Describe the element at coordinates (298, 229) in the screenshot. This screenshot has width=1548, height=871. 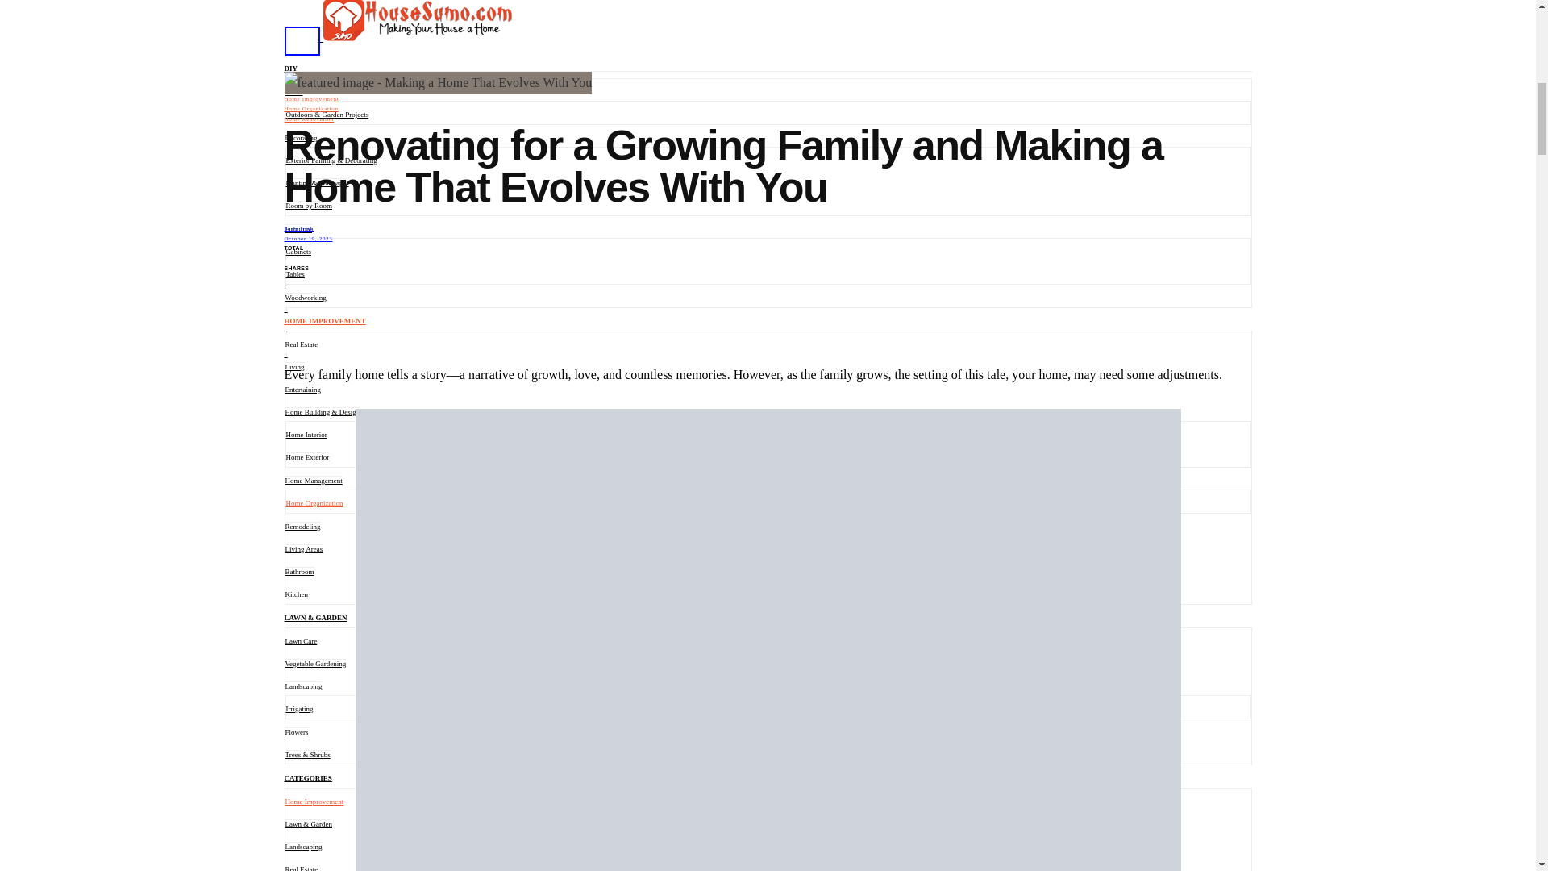
I see `View all posts by Perla Irish` at that location.